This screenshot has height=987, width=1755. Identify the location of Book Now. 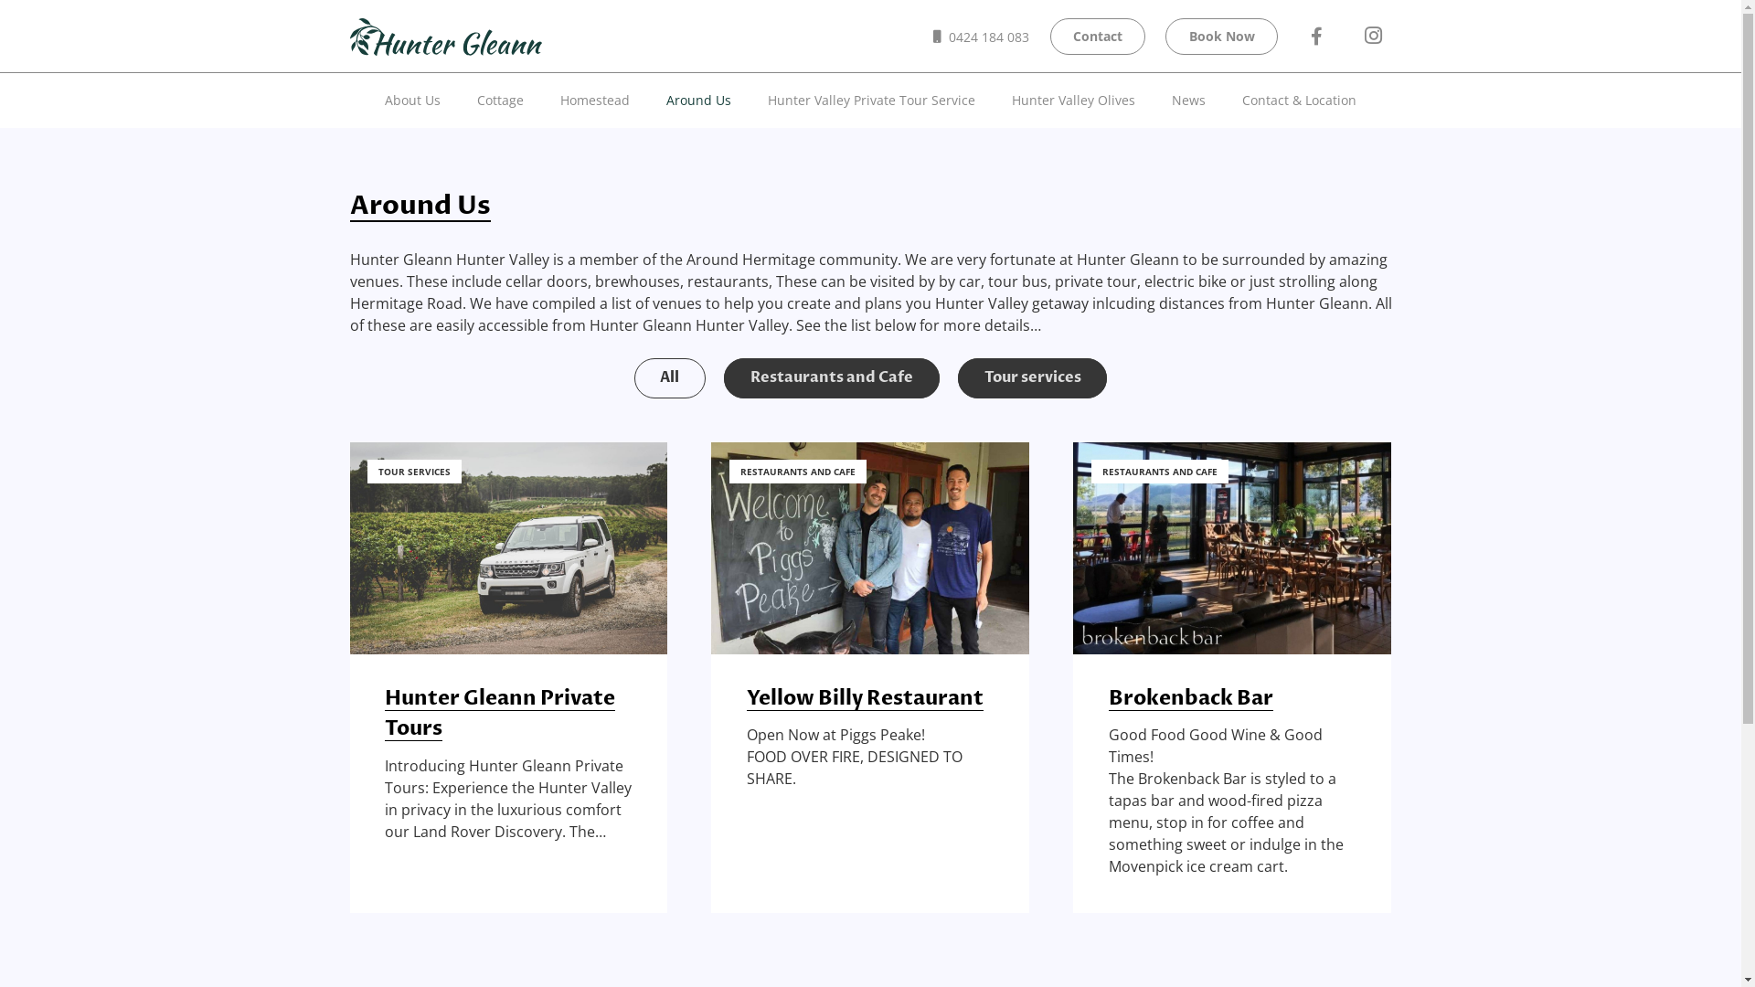
(1221, 37).